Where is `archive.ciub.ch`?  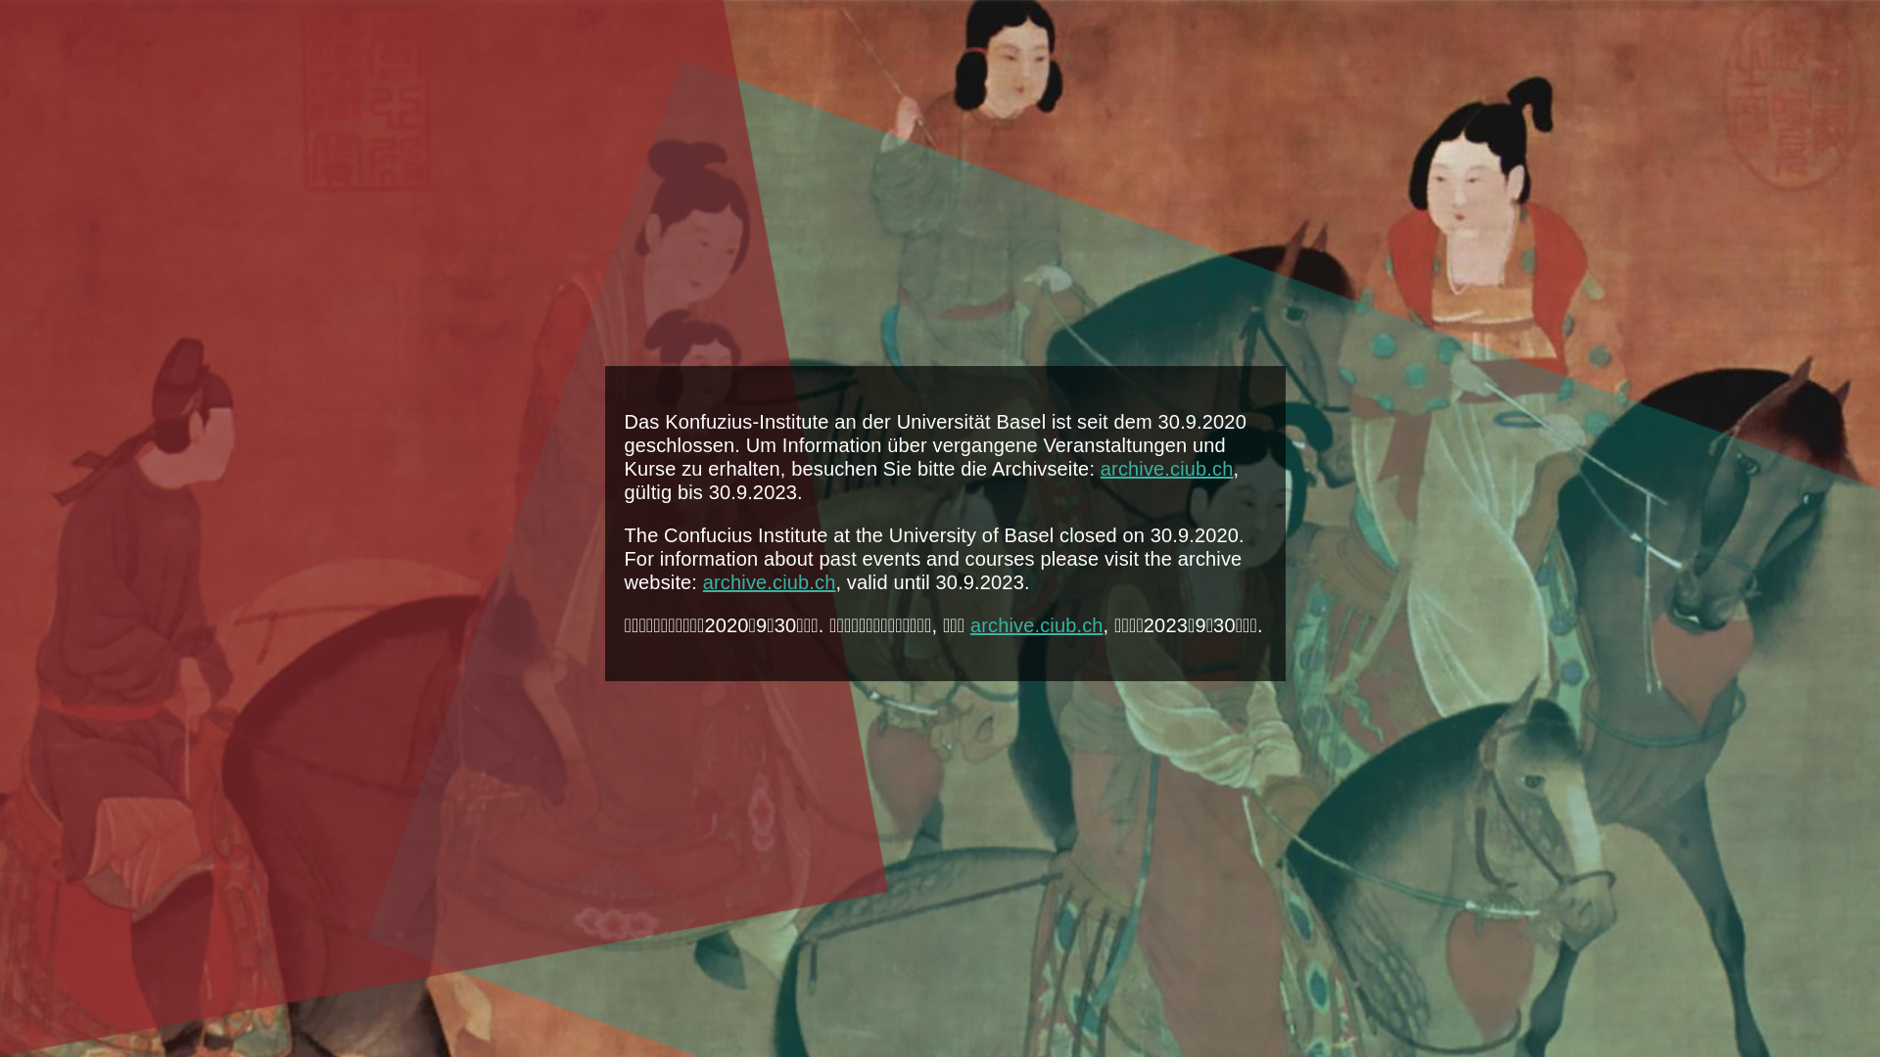
archive.ciub.ch is located at coordinates (770, 582).